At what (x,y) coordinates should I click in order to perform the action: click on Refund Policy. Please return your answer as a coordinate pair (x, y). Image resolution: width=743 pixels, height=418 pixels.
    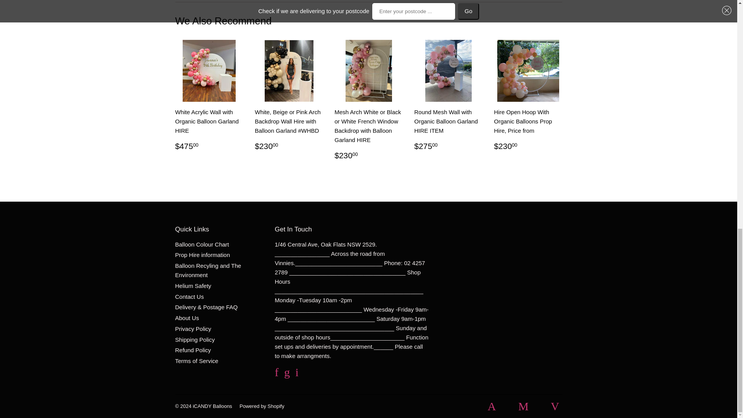
    Looking at the image, I should click on (193, 350).